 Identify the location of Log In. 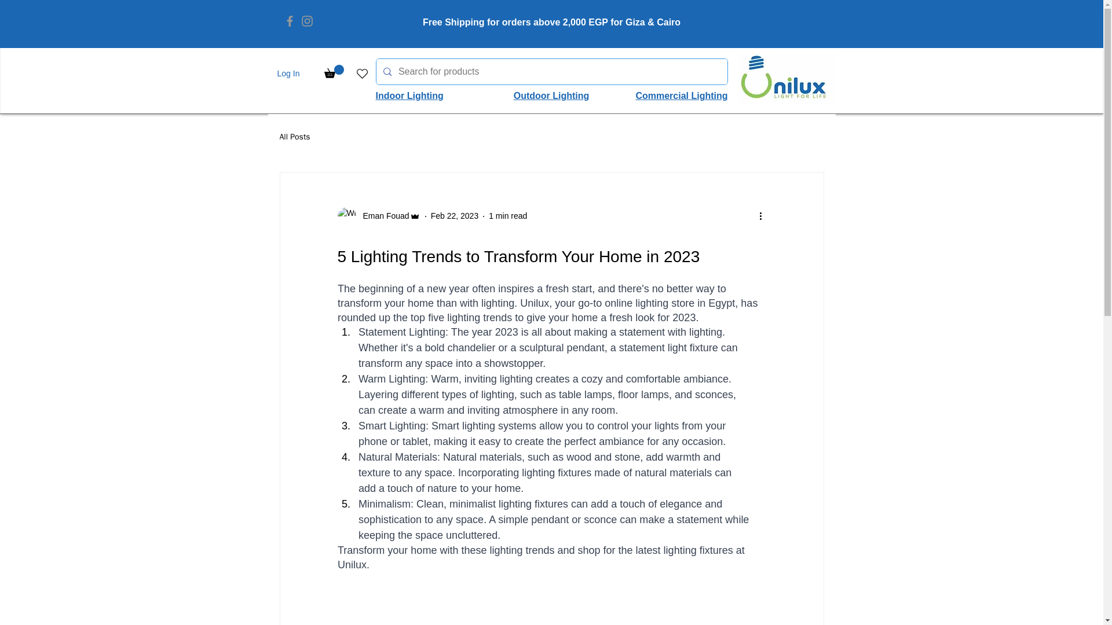
(276, 73).